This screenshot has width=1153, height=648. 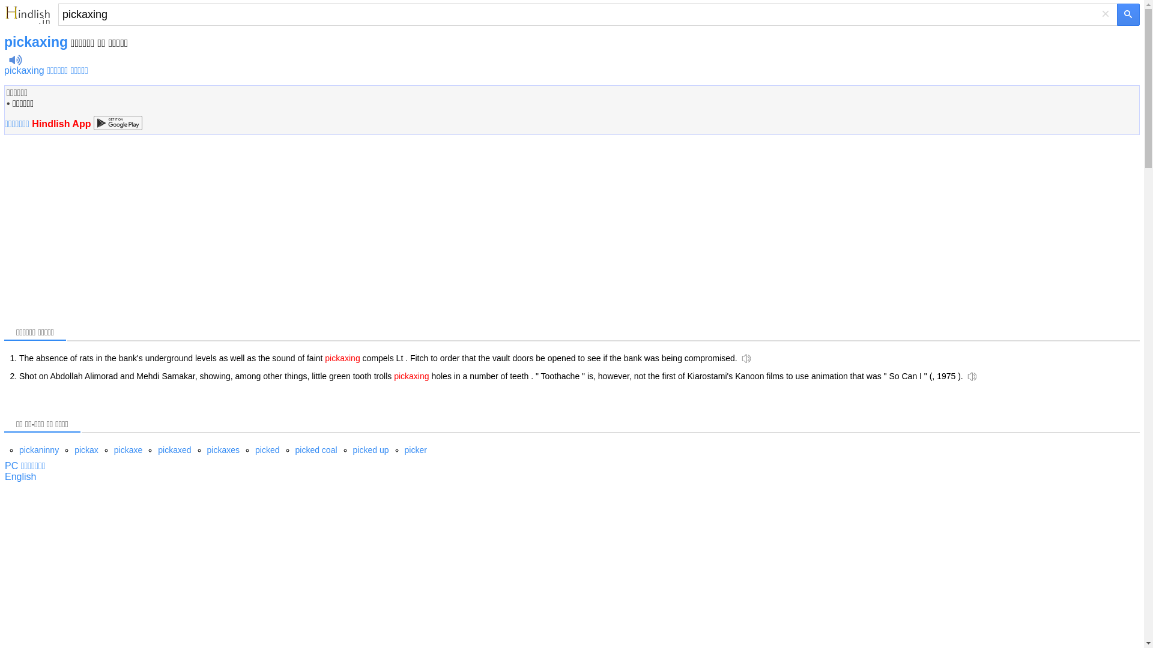 I want to click on picker, so click(x=416, y=450).